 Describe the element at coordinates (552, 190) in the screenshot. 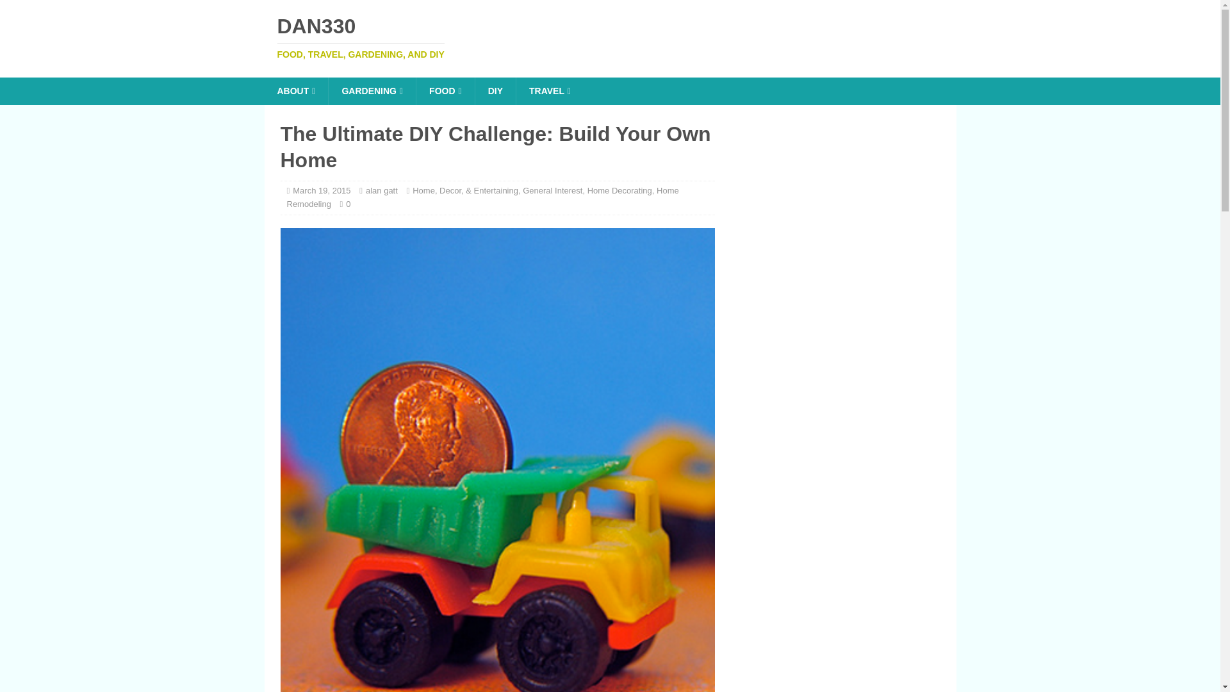

I see `ABOUT` at that location.